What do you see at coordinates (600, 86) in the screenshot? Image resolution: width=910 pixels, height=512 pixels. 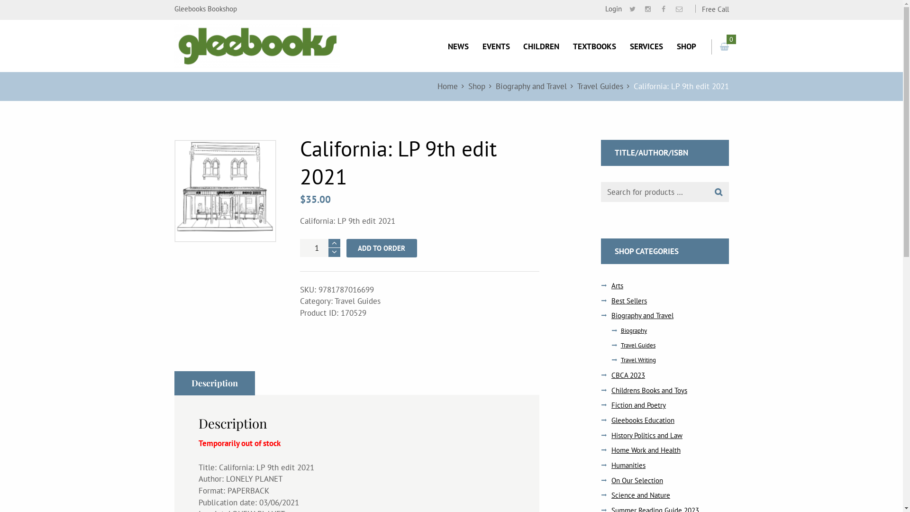 I see `Travel Guides` at bounding box center [600, 86].